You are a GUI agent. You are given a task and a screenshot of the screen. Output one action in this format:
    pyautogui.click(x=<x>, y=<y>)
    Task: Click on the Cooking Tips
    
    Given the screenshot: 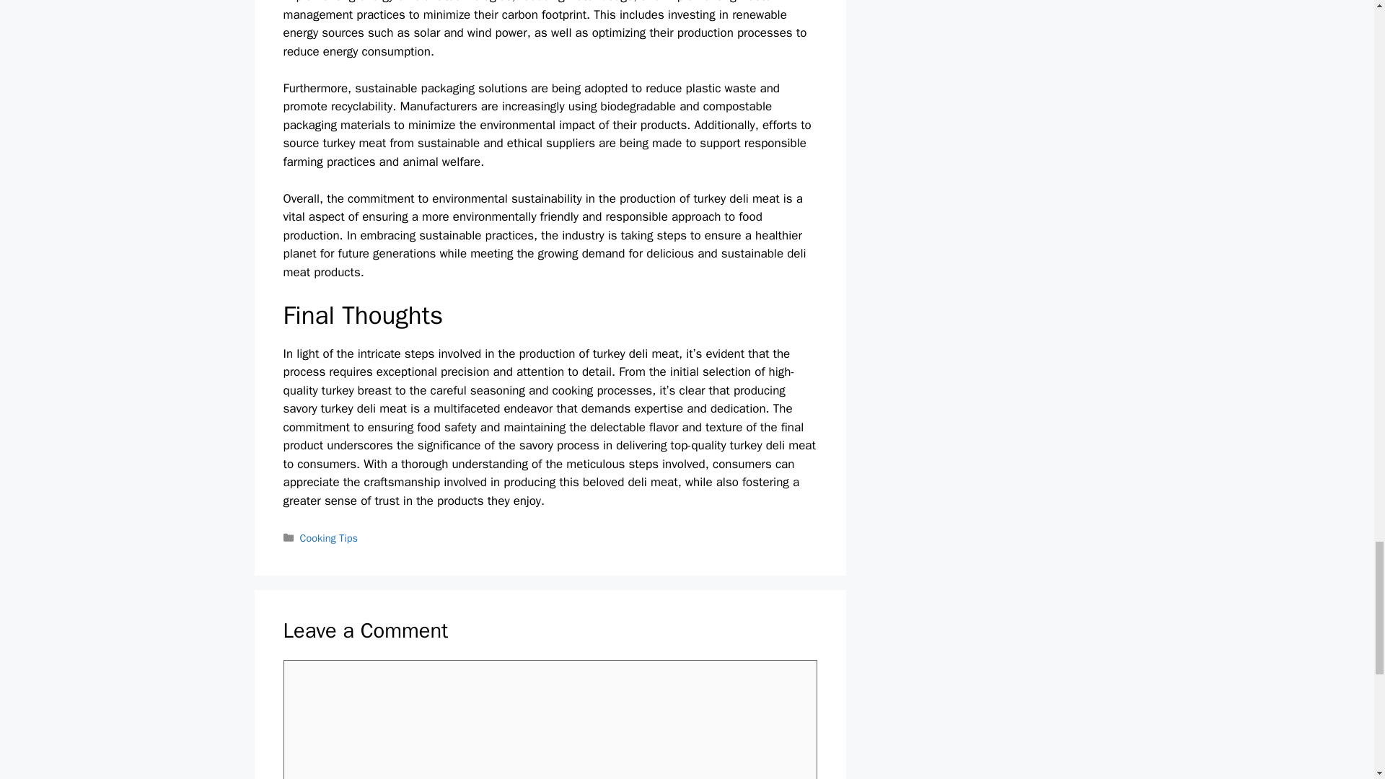 What is the action you would take?
    pyautogui.click(x=329, y=537)
    